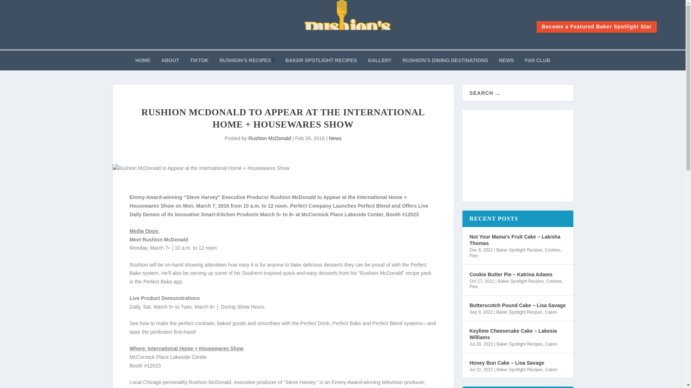 The height and width of the screenshot is (388, 691). What do you see at coordinates (519, 250) in the screenshot?
I see `Baker Spotlight Recipes` at bounding box center [519, 250].